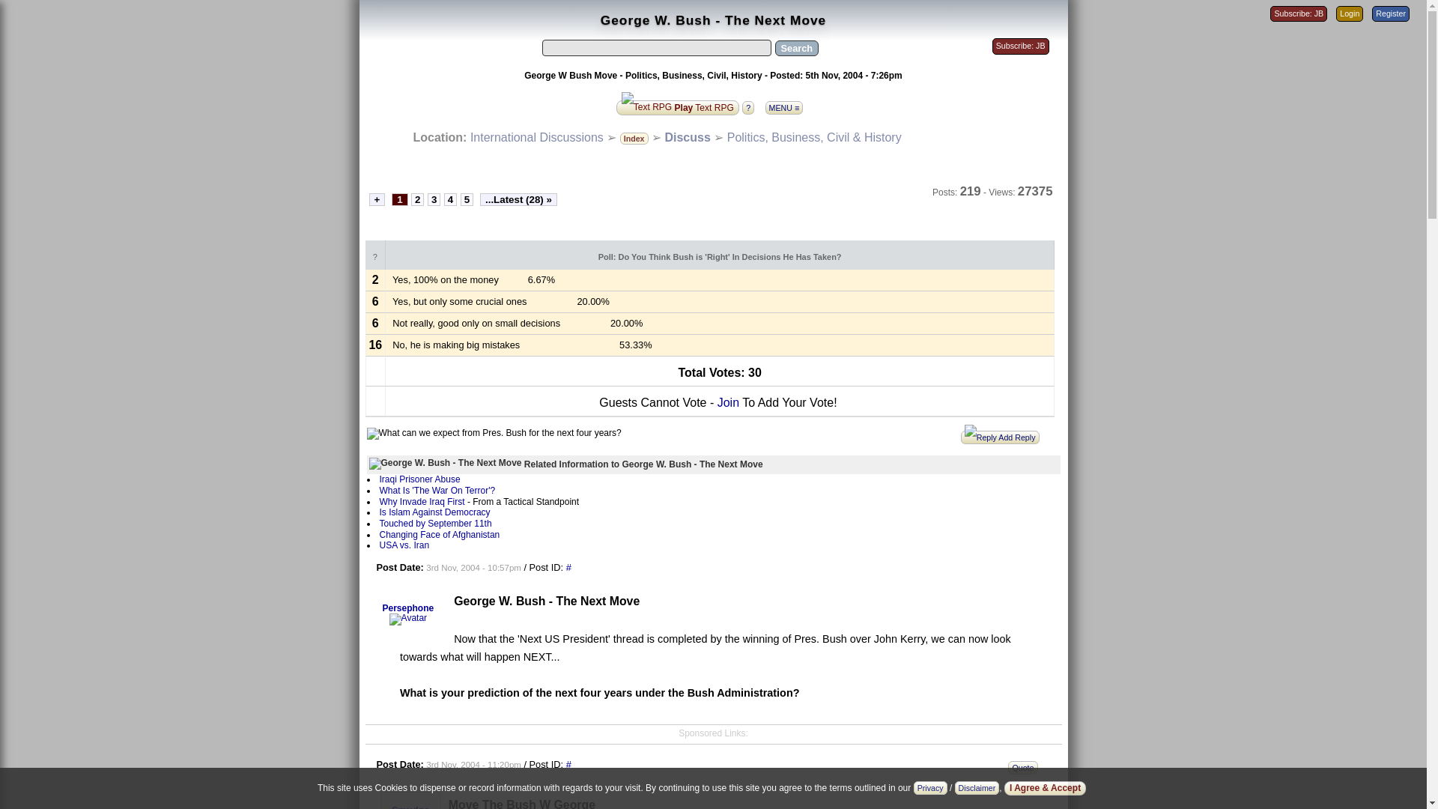 The width and height of the screenshot is (1438, 809). What do you see at coordinates (444, 464) in the screenshot?
I see `George W. Bush - The Next Move` at bounding box center [444, 464].